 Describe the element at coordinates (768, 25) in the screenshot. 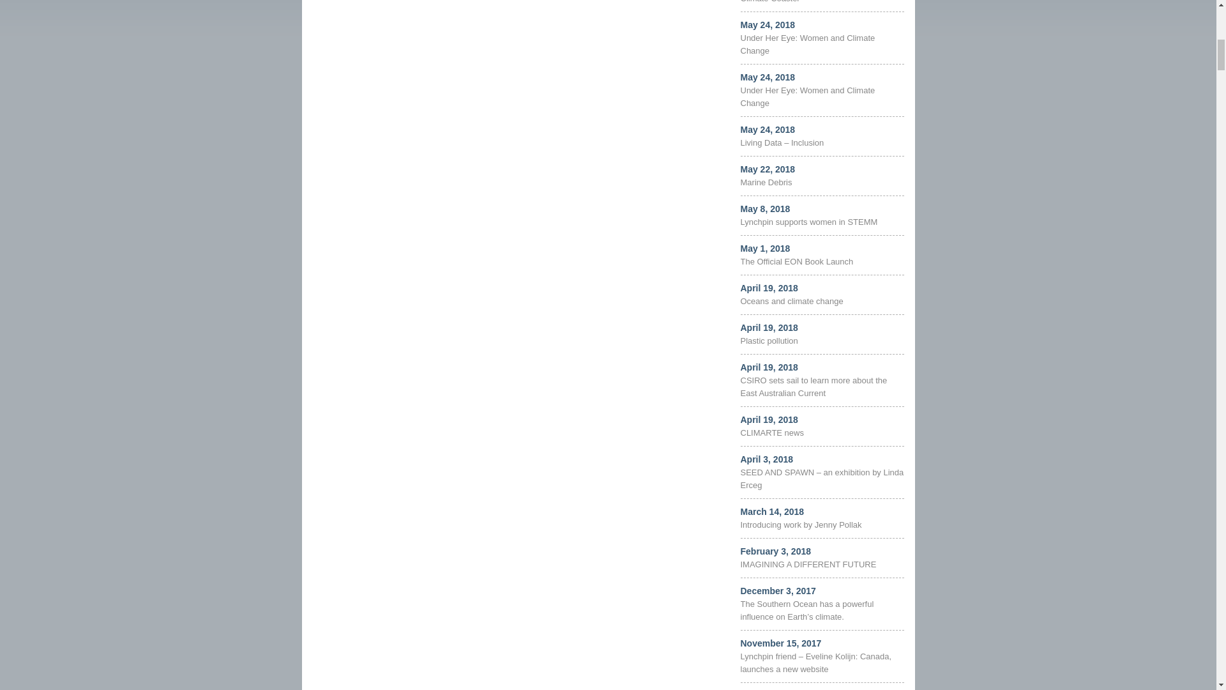

I see `May 24, 2018` at that location.